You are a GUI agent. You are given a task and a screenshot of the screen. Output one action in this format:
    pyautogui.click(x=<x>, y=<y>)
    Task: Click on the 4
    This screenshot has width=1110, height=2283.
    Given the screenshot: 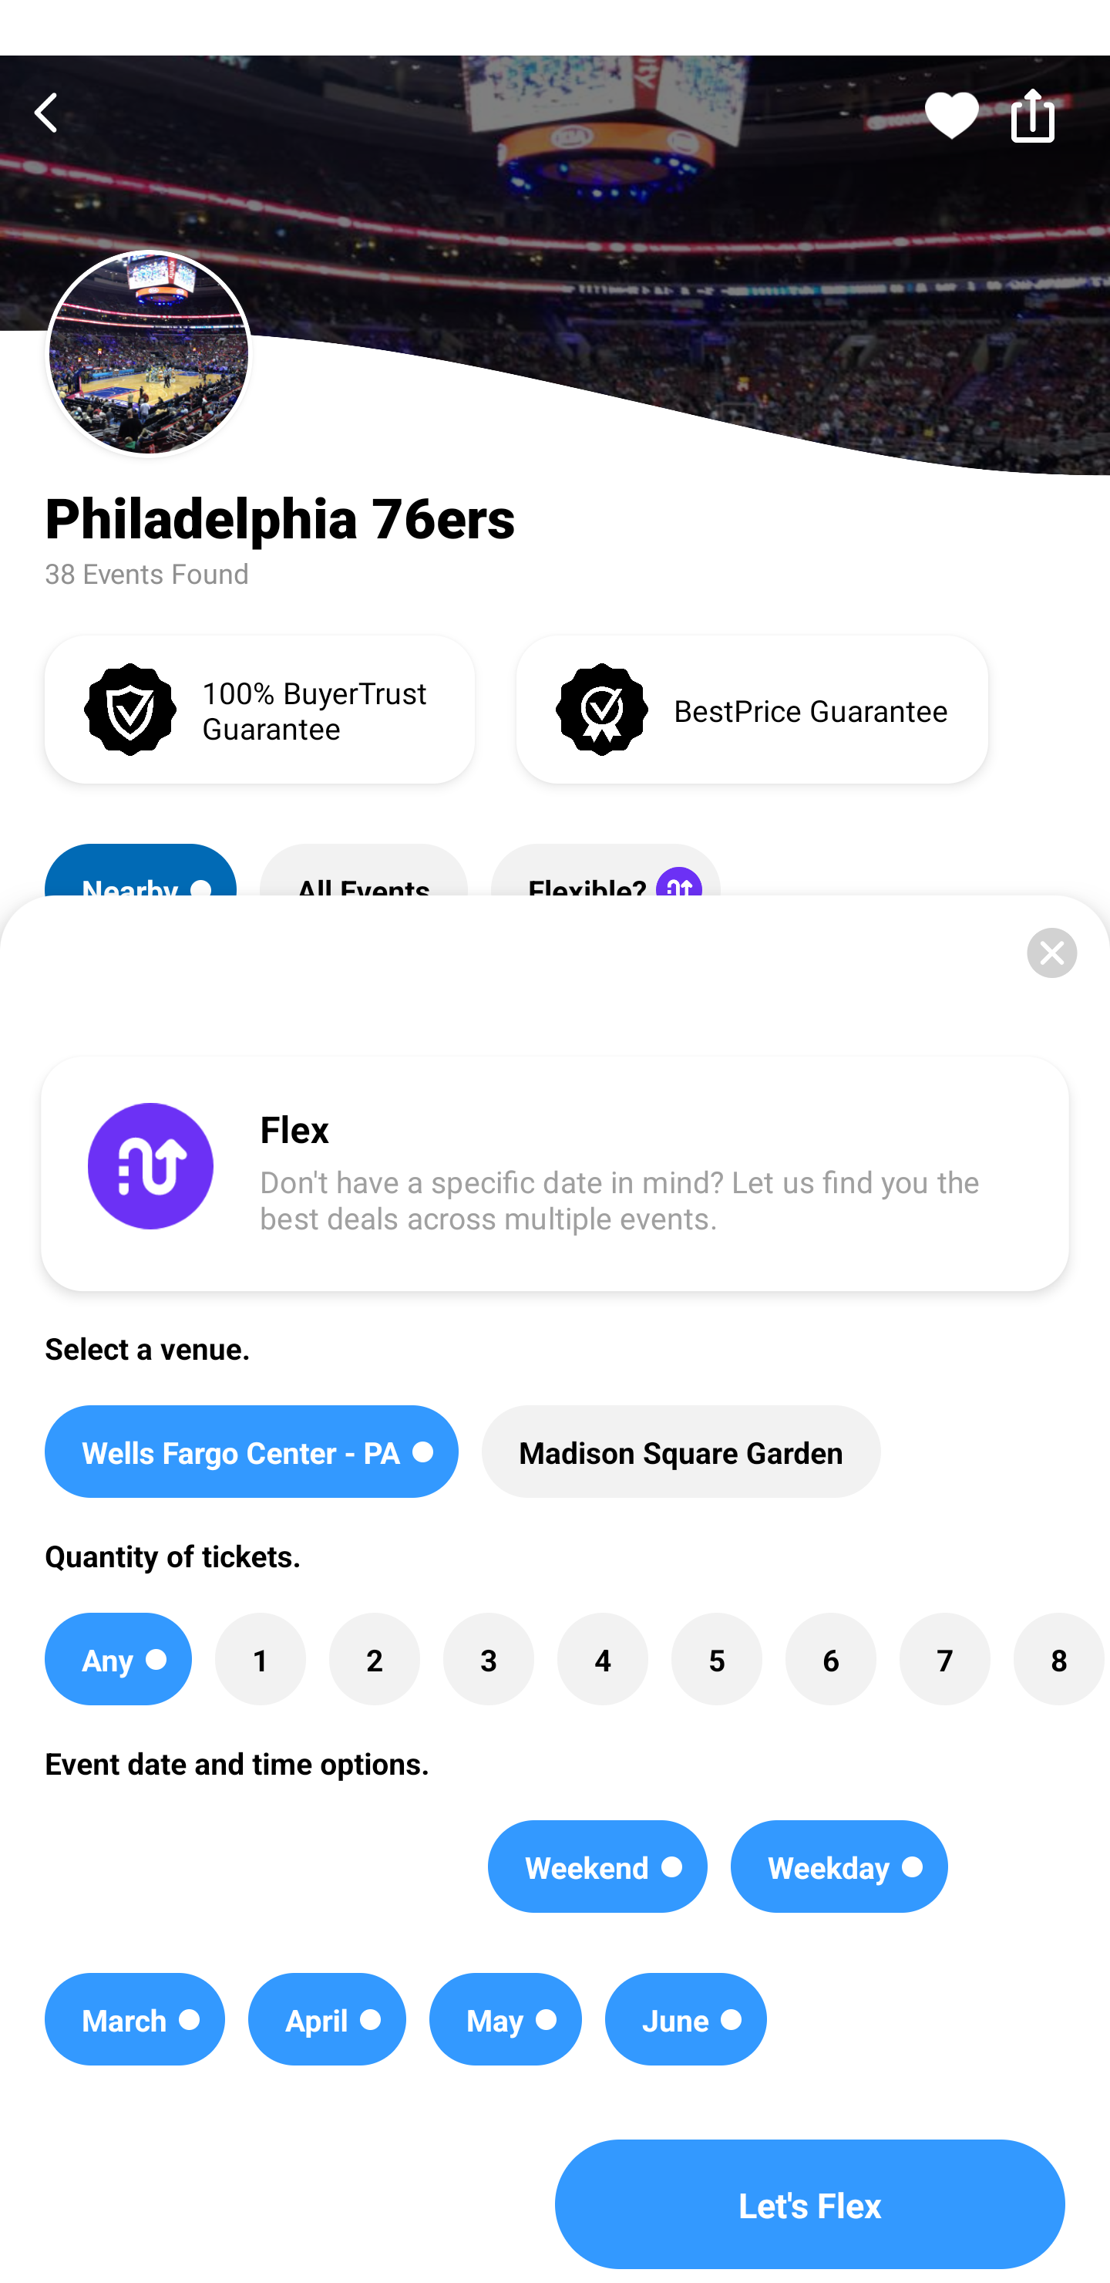 What is the action you would take?
    pyautogui.click(x=602, y=1658)
    